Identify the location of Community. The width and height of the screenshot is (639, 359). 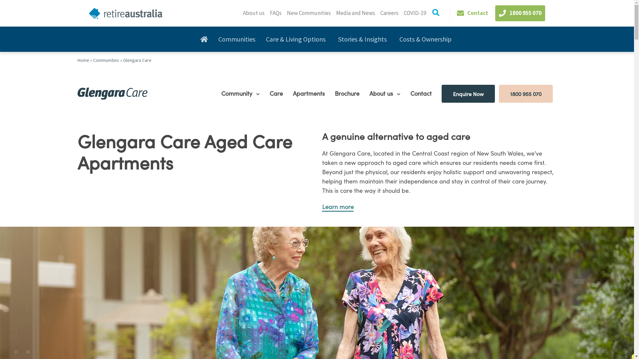
(238, 93).